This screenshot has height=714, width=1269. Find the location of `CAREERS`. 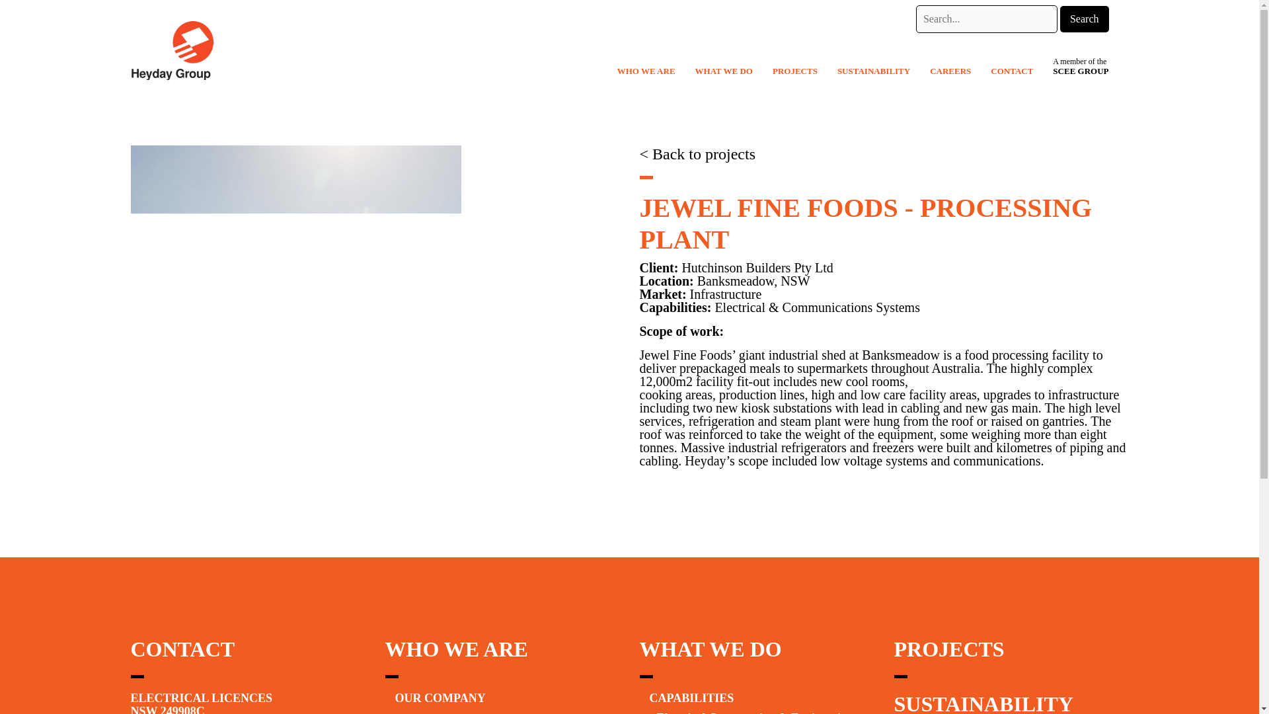

CAREERS is located at coordinates (957, 71).